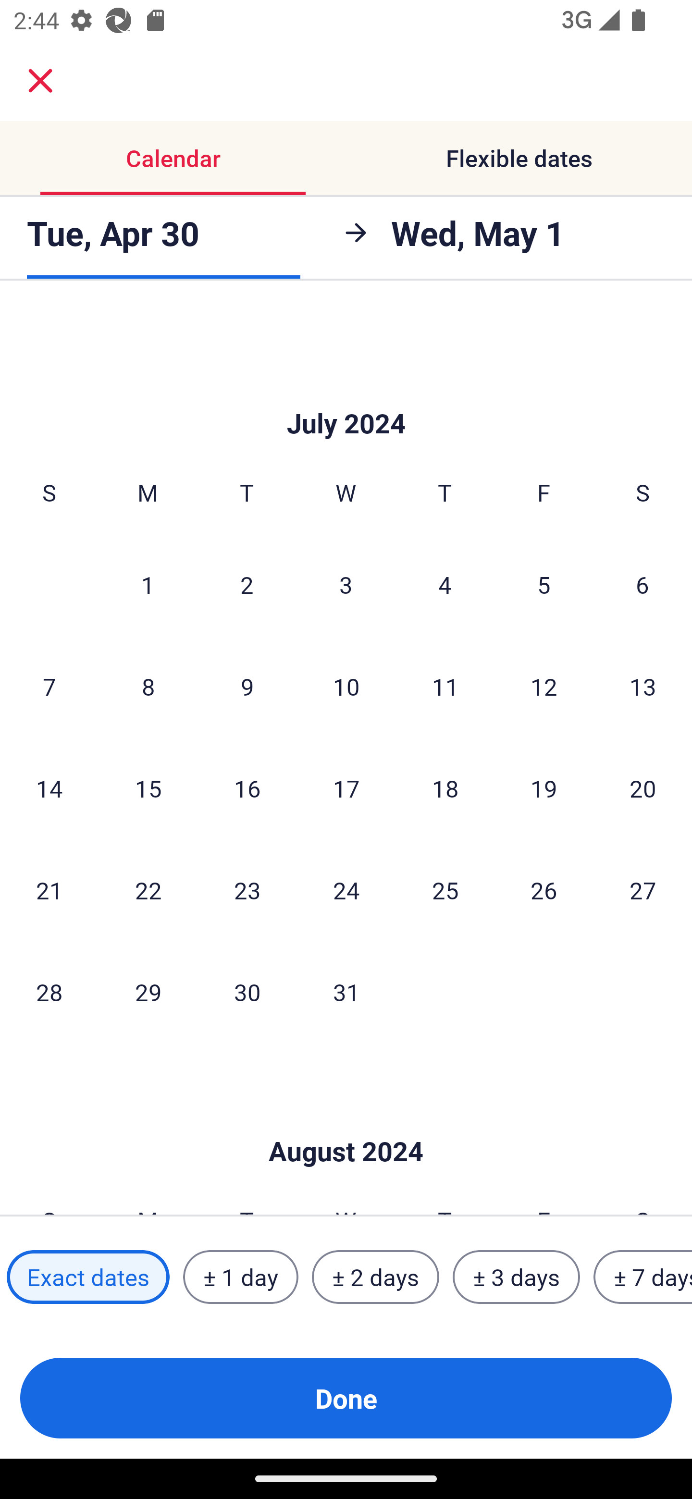  I want to click on ± 3 days, so click(516, 1277).